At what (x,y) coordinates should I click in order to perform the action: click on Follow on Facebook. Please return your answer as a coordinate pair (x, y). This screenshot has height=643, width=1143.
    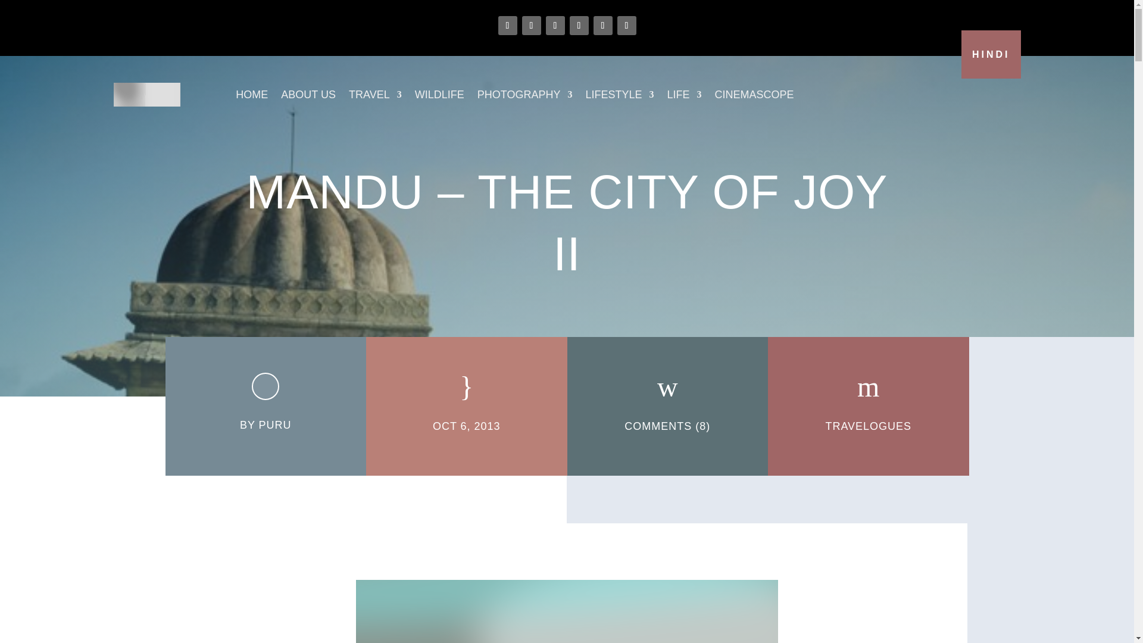
    Looking at the image, I should click on (507, 26).